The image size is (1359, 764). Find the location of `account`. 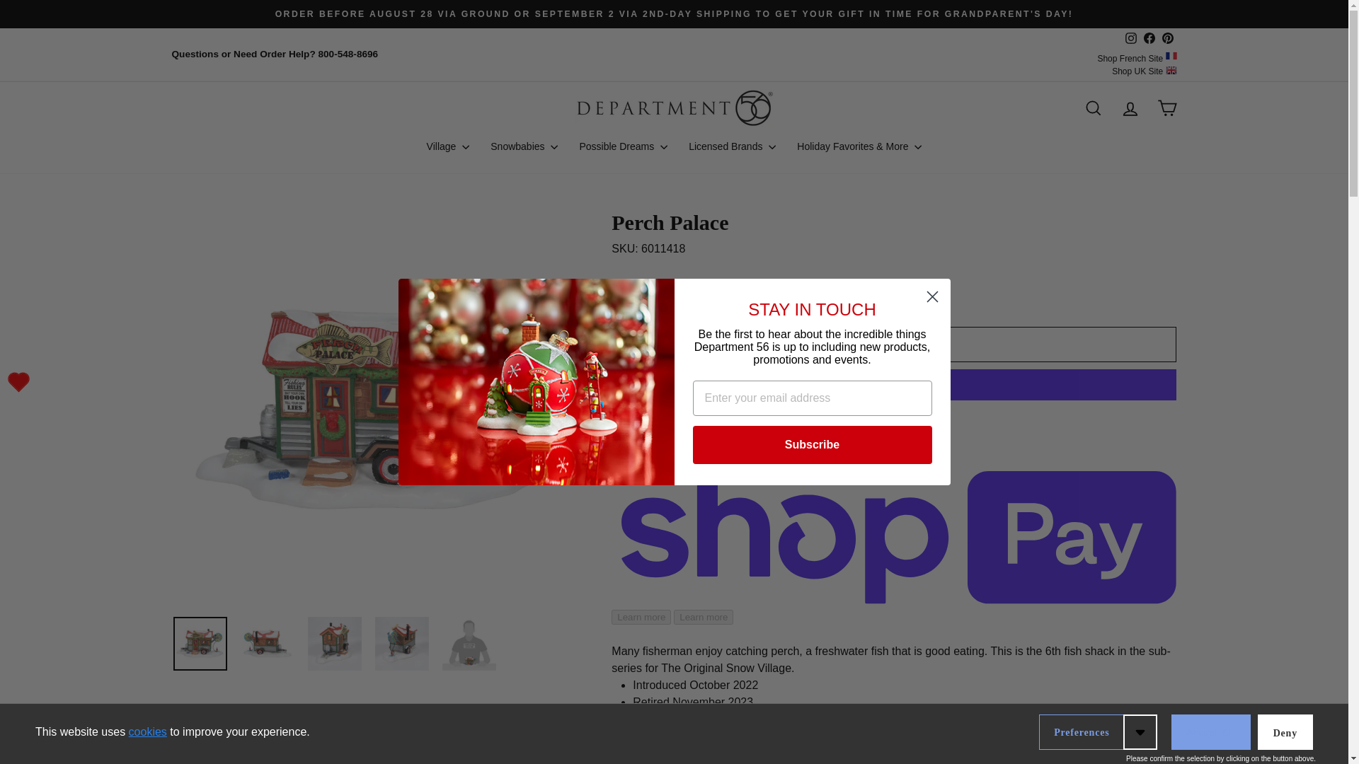

account is located at coordinates (1130, 109).